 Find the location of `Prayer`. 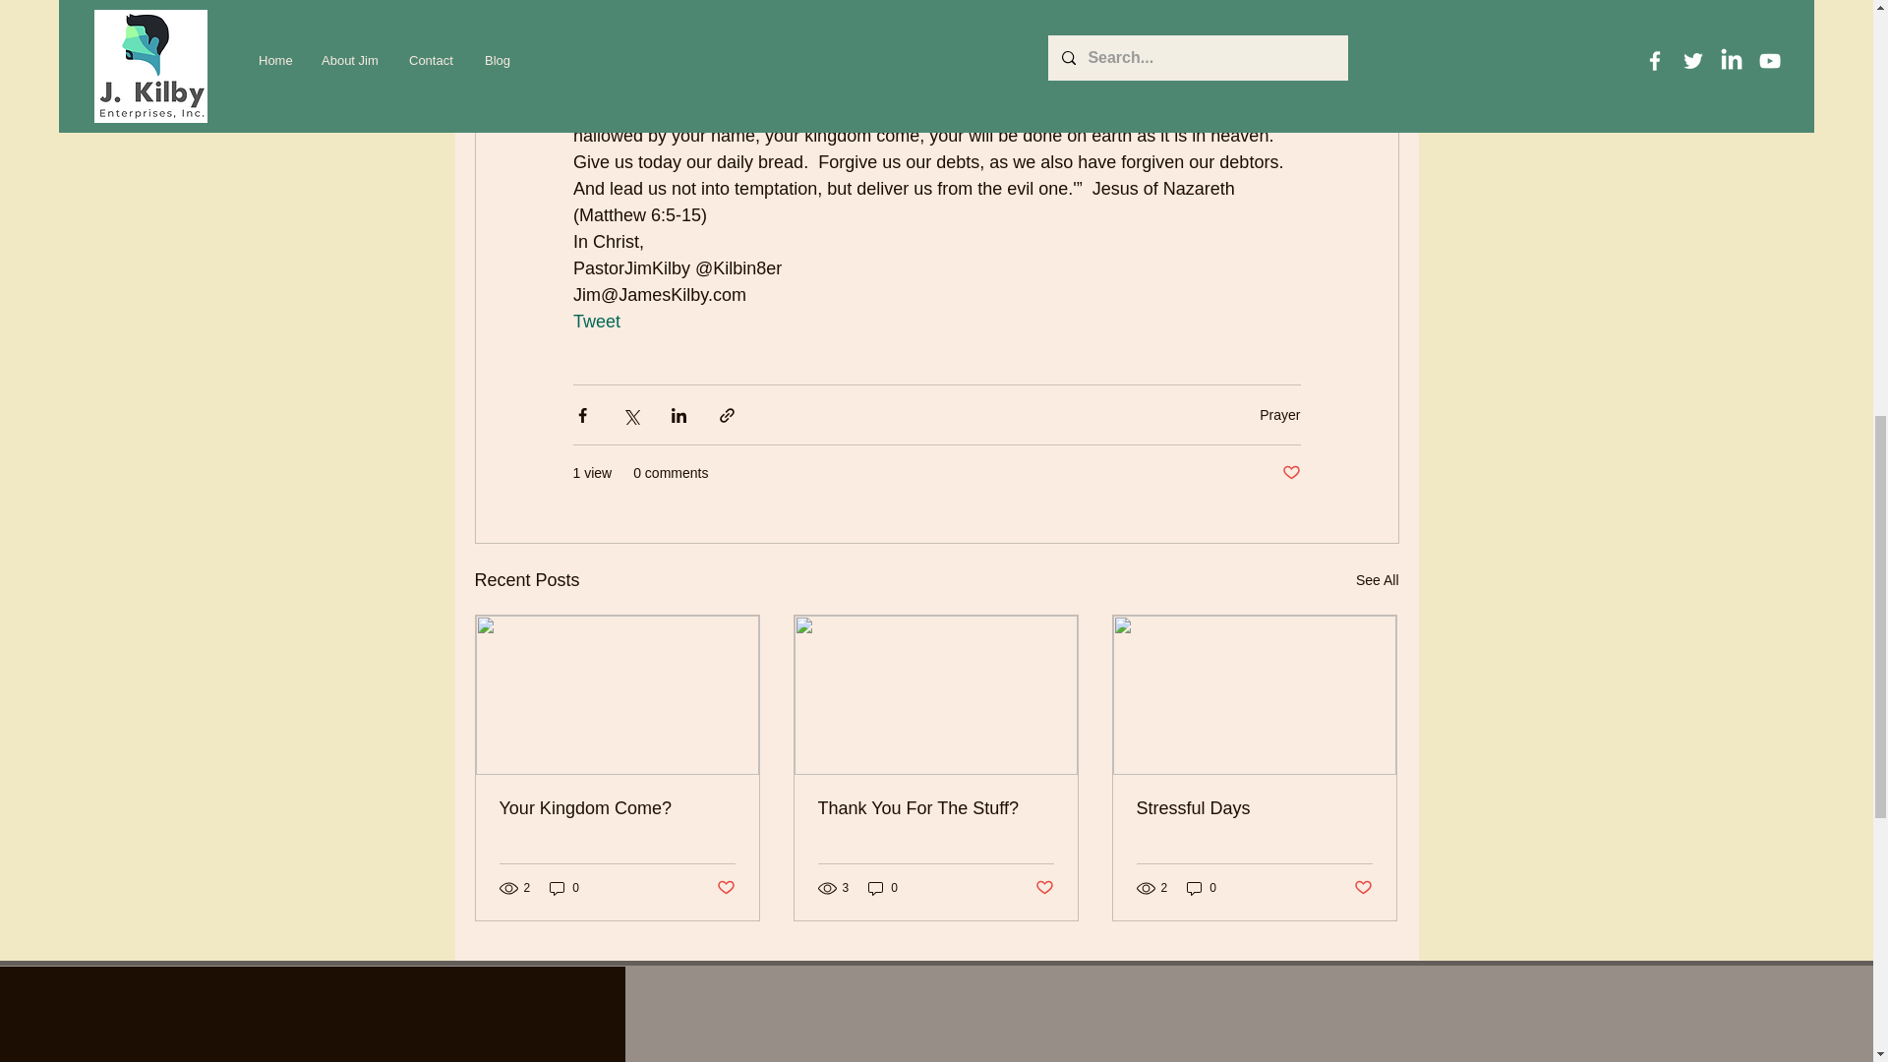

Prayer is located at coordinates (1279, 414).